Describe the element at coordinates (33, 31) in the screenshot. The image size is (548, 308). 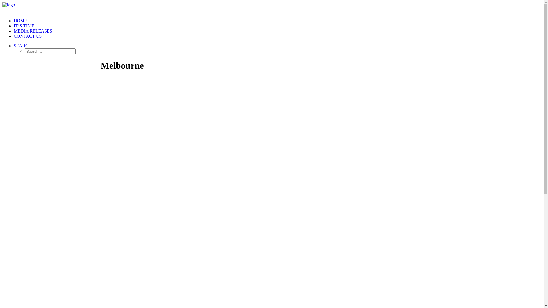
I see `MEDIA RELEASES` at that location.